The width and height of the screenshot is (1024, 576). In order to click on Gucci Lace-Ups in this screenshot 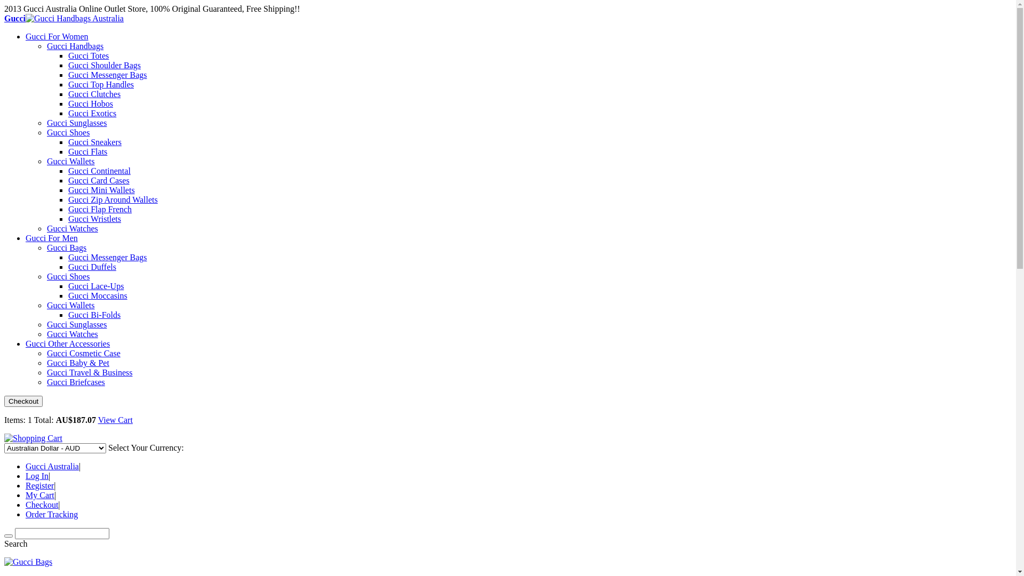, I will do `click(96, 286)`.